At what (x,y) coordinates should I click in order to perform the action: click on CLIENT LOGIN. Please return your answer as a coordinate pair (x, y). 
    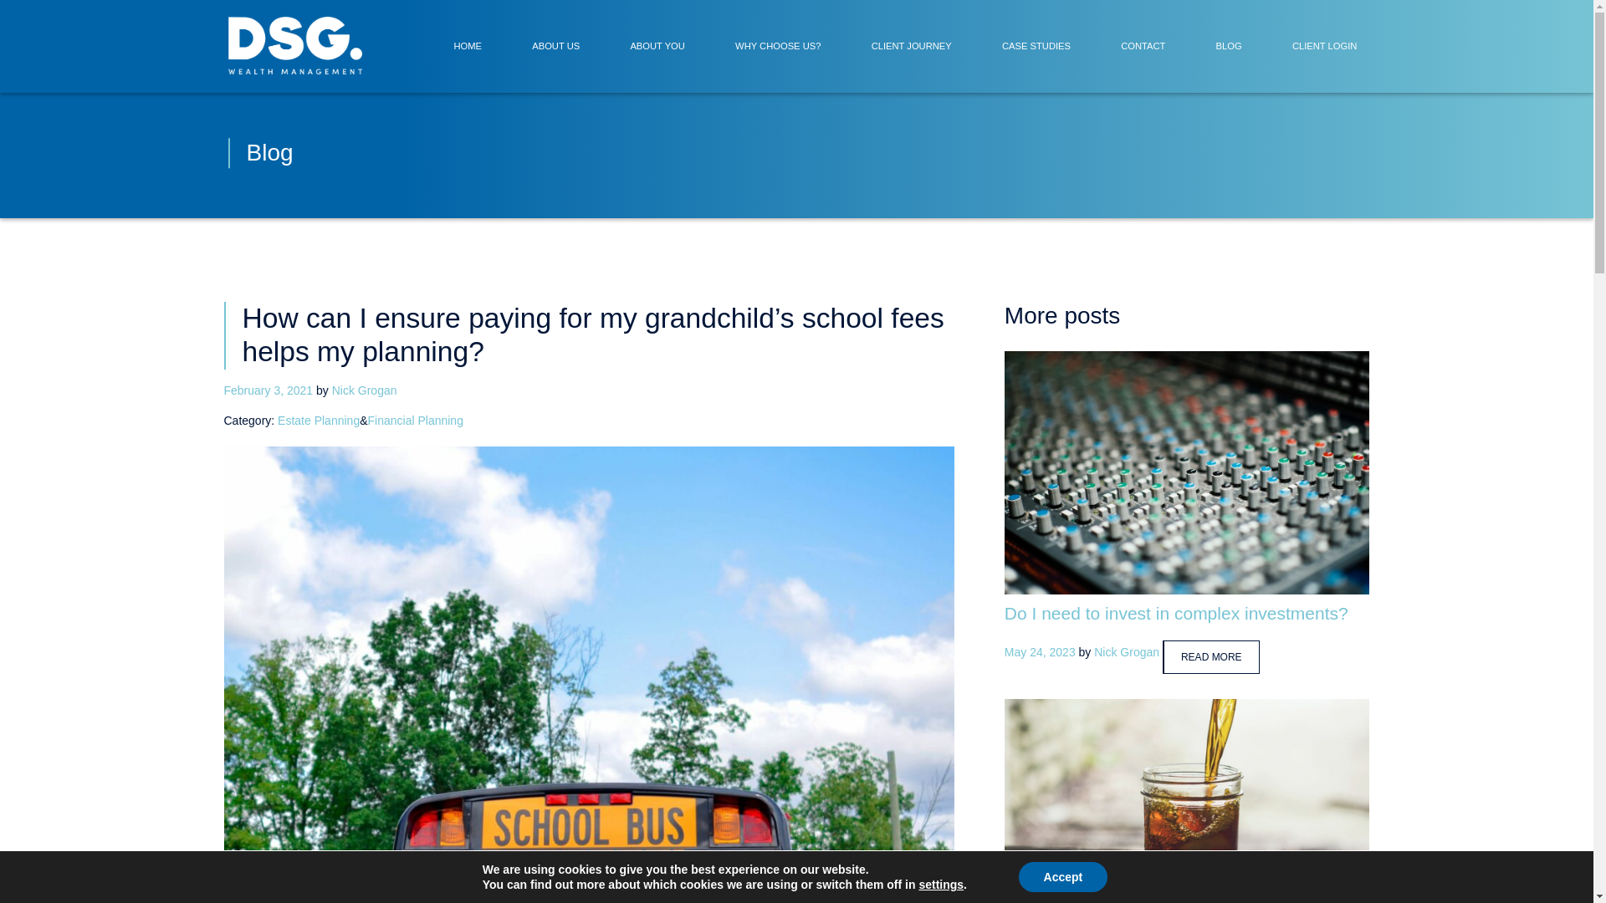
    Looking at the image, I should click on (1325, 46).